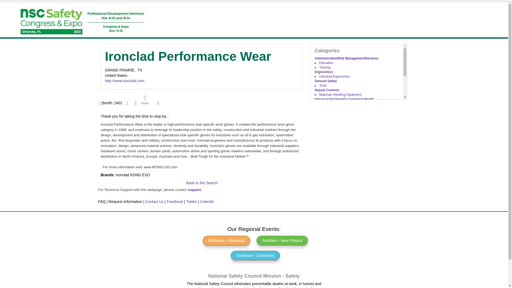 The image size is (512, 288). What do you see at coordinates (158, 103) in the screenshot?
I see `Add To My Exhibitors` at bounding box center [158, 103].